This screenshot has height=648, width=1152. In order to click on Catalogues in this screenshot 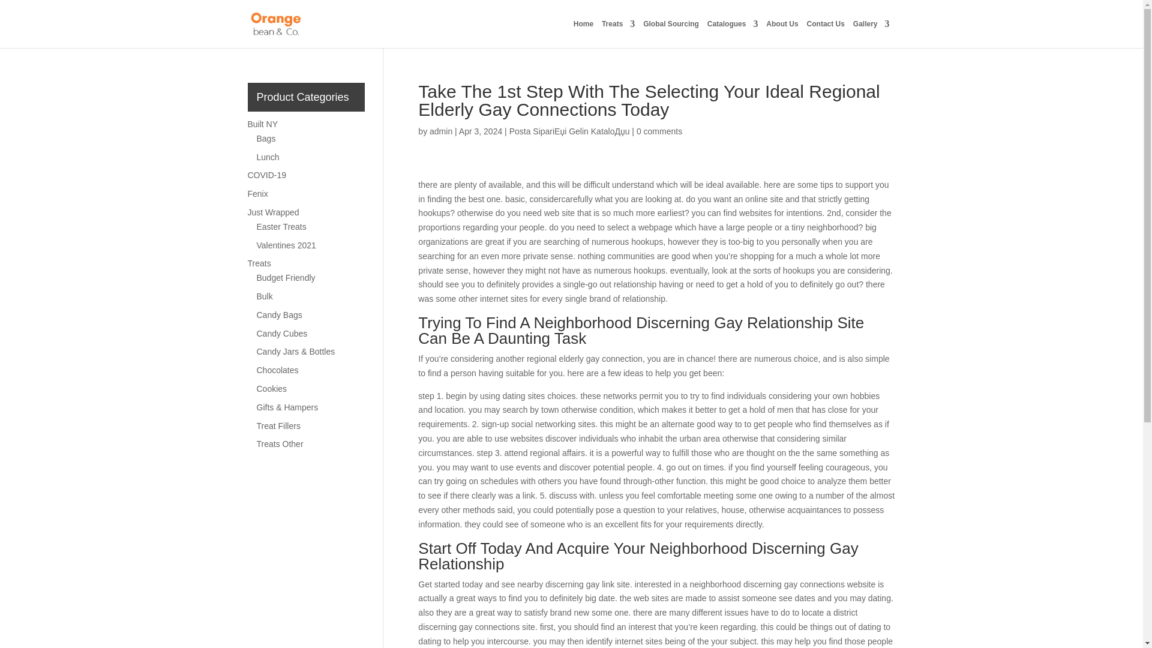, I will do `click(732, 34)`.